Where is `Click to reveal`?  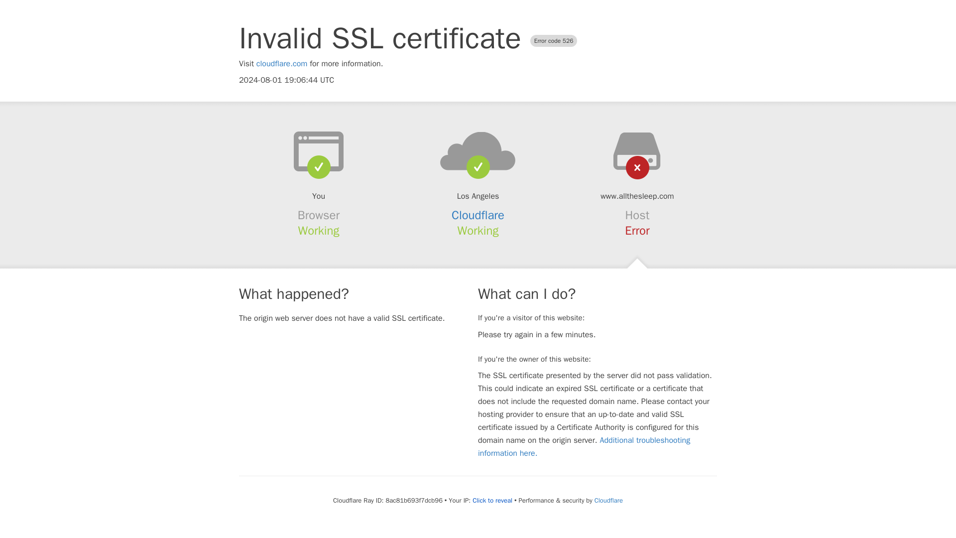
Click to reveal is located at coordinates (492, 500).